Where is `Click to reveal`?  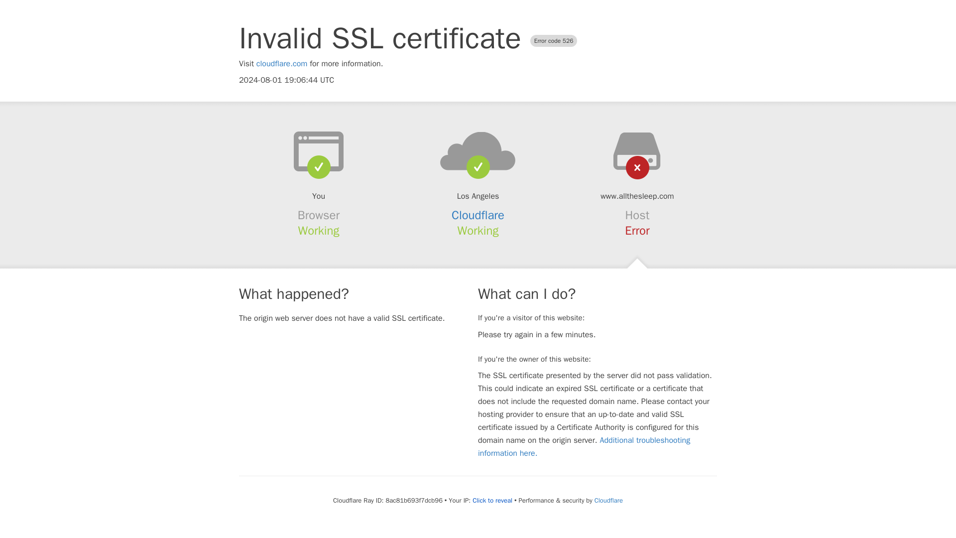
Click to reveal is located at coordinates (492, 500).